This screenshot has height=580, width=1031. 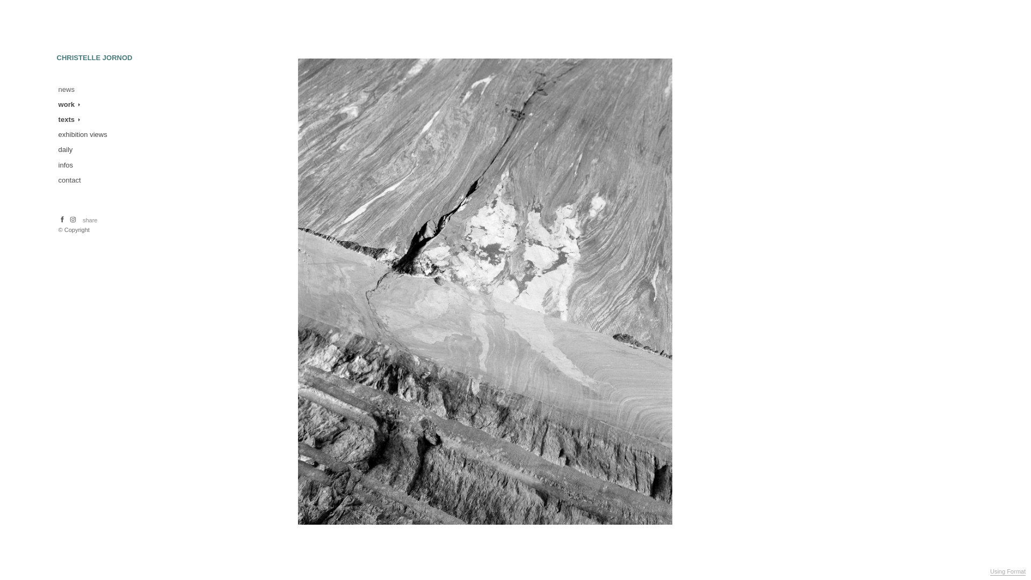 What do you see at coordinates (69, 105) in the screenshot?
I see `work` at bounding box center [69, 105].